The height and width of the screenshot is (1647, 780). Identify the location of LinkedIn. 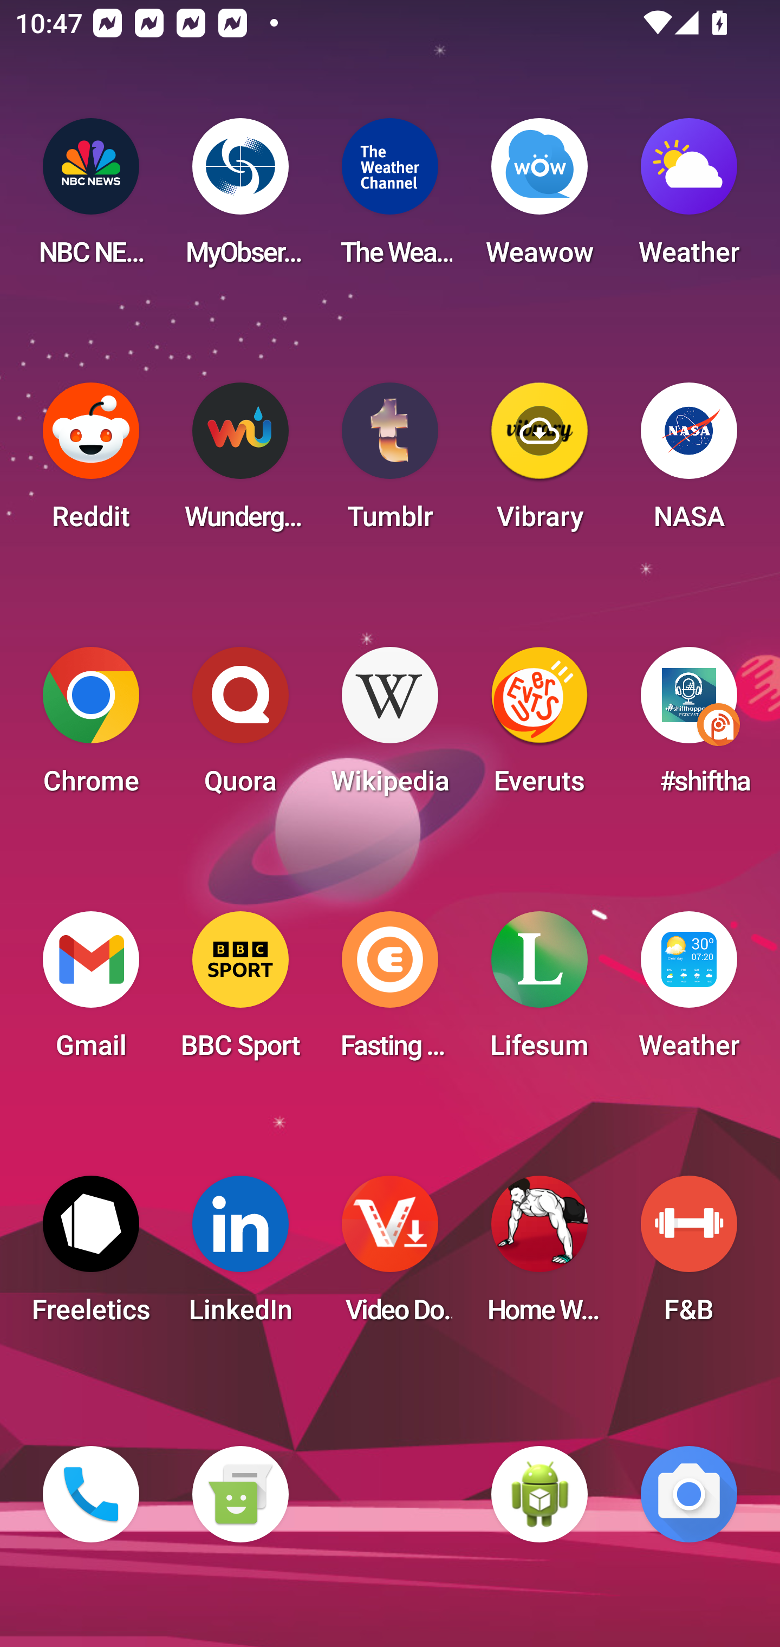
(240, 1256).